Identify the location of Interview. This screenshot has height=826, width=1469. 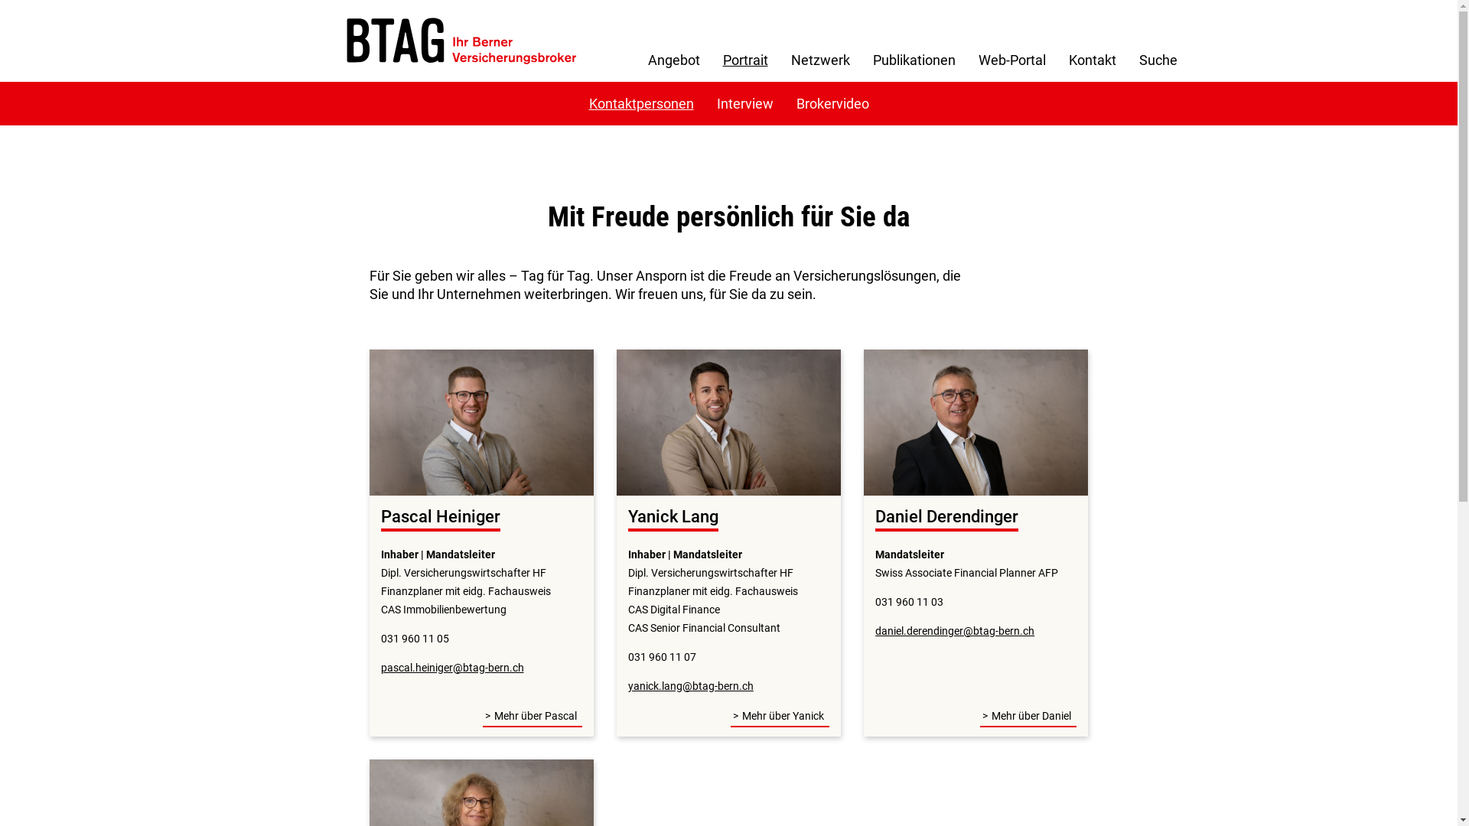
(745, 102).